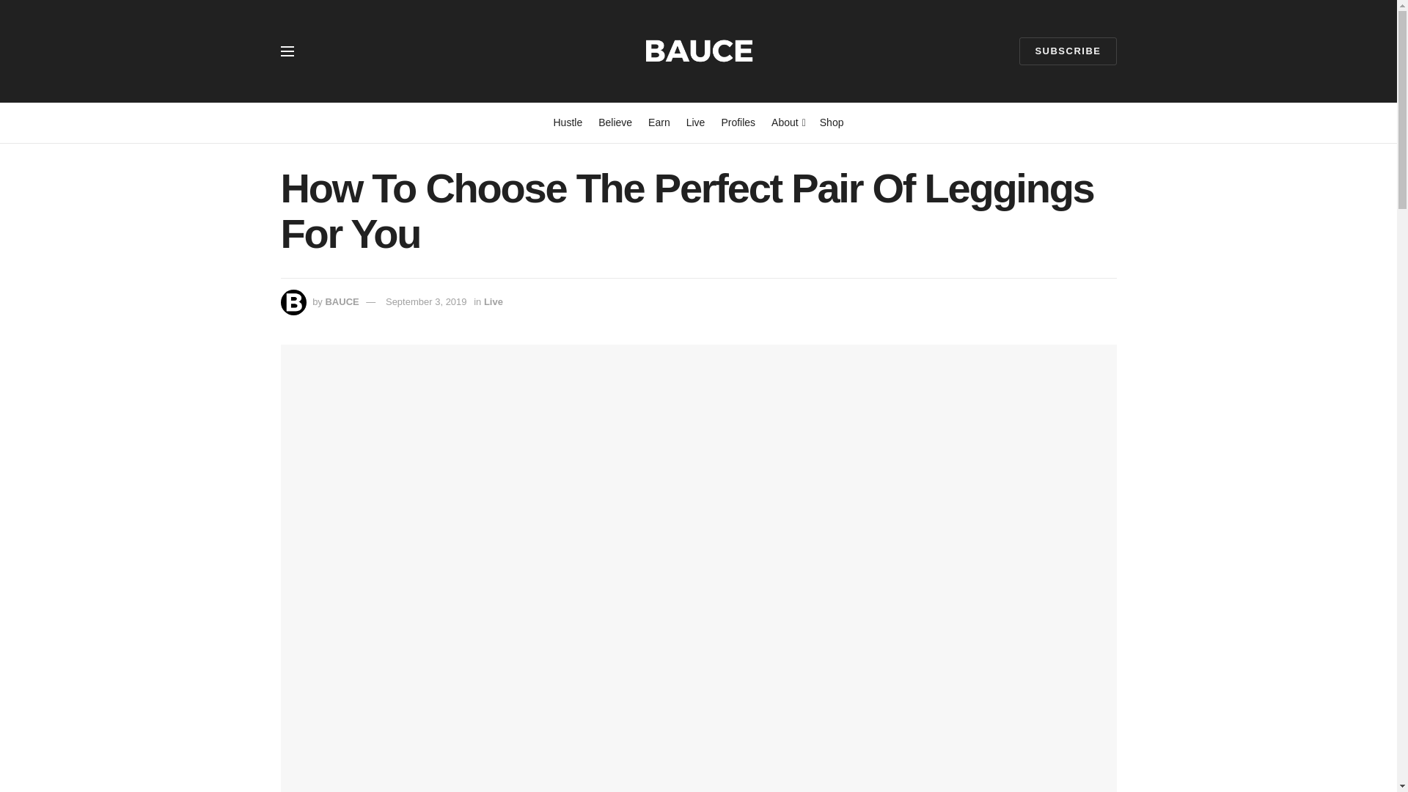 Image resolution: width=1408 pixels, height=792 pixels. What do you see at coordinates (695, 122) in the screenshot?
I see `Live` at bounding box center [695, 122].